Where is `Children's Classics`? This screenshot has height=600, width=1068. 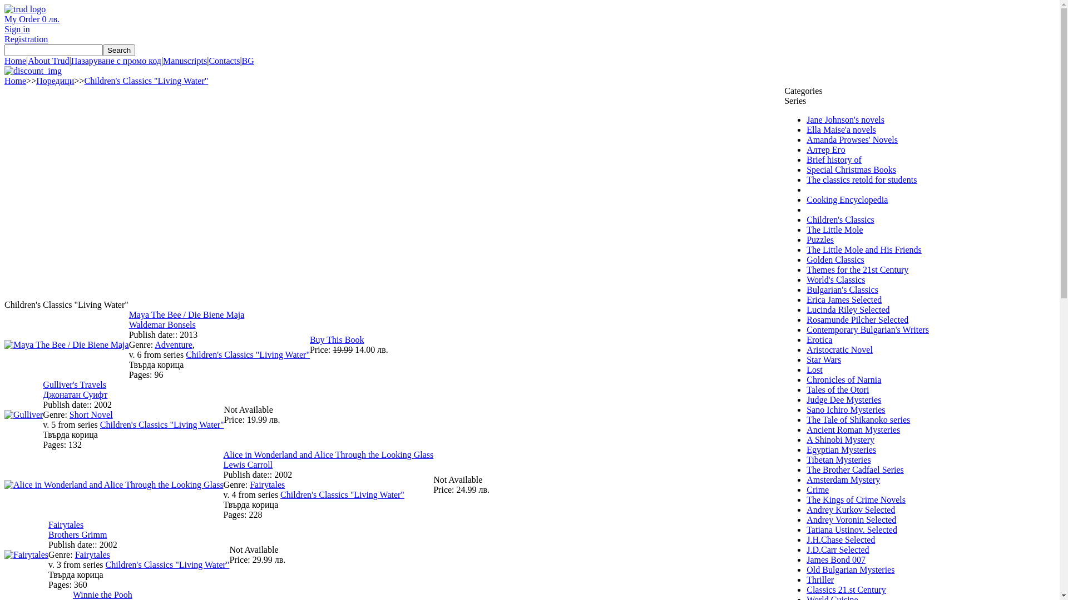 Children's Classics is located at coordinates (840, 220).